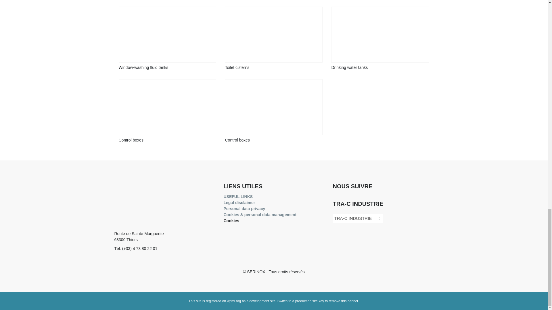  Describe the element at coordinates (239, 202) in the screenshot. I see `USEFUL LINKS` at that location.